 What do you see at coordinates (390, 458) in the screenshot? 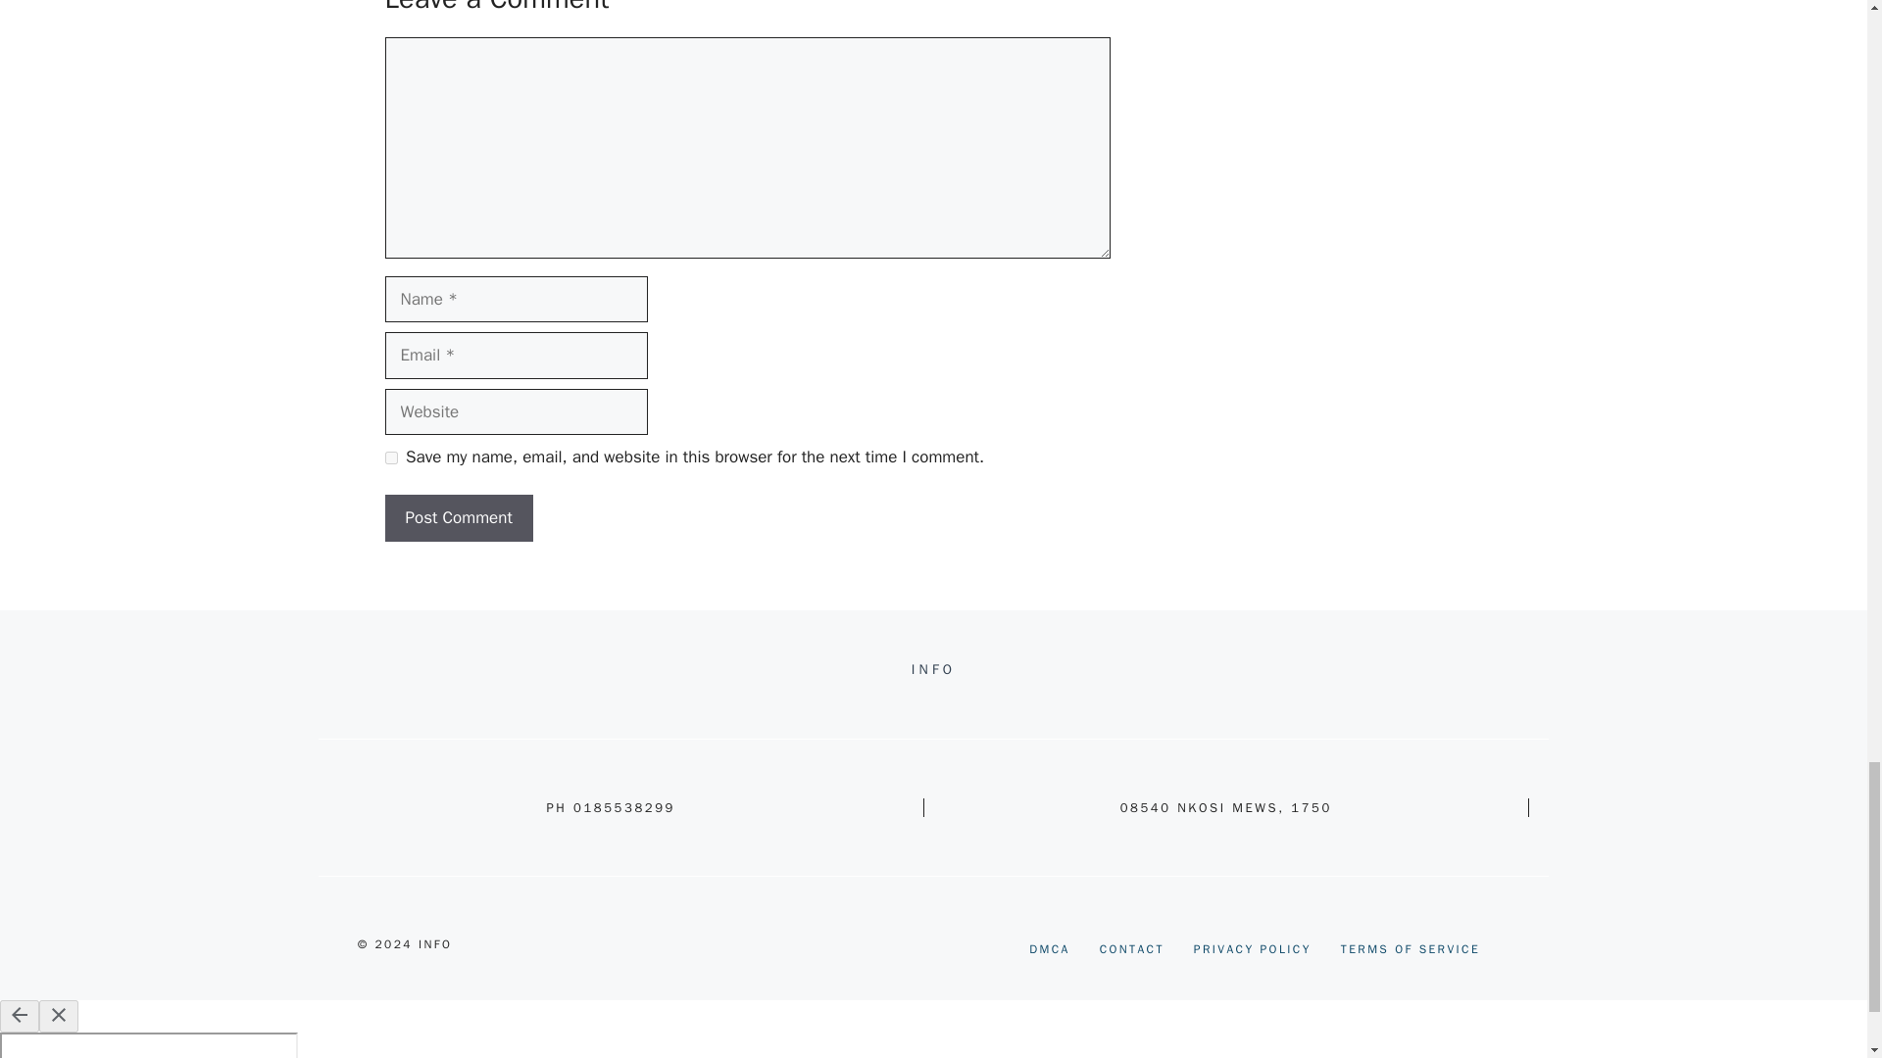
I see `yes` at bounding box center [390, 458].